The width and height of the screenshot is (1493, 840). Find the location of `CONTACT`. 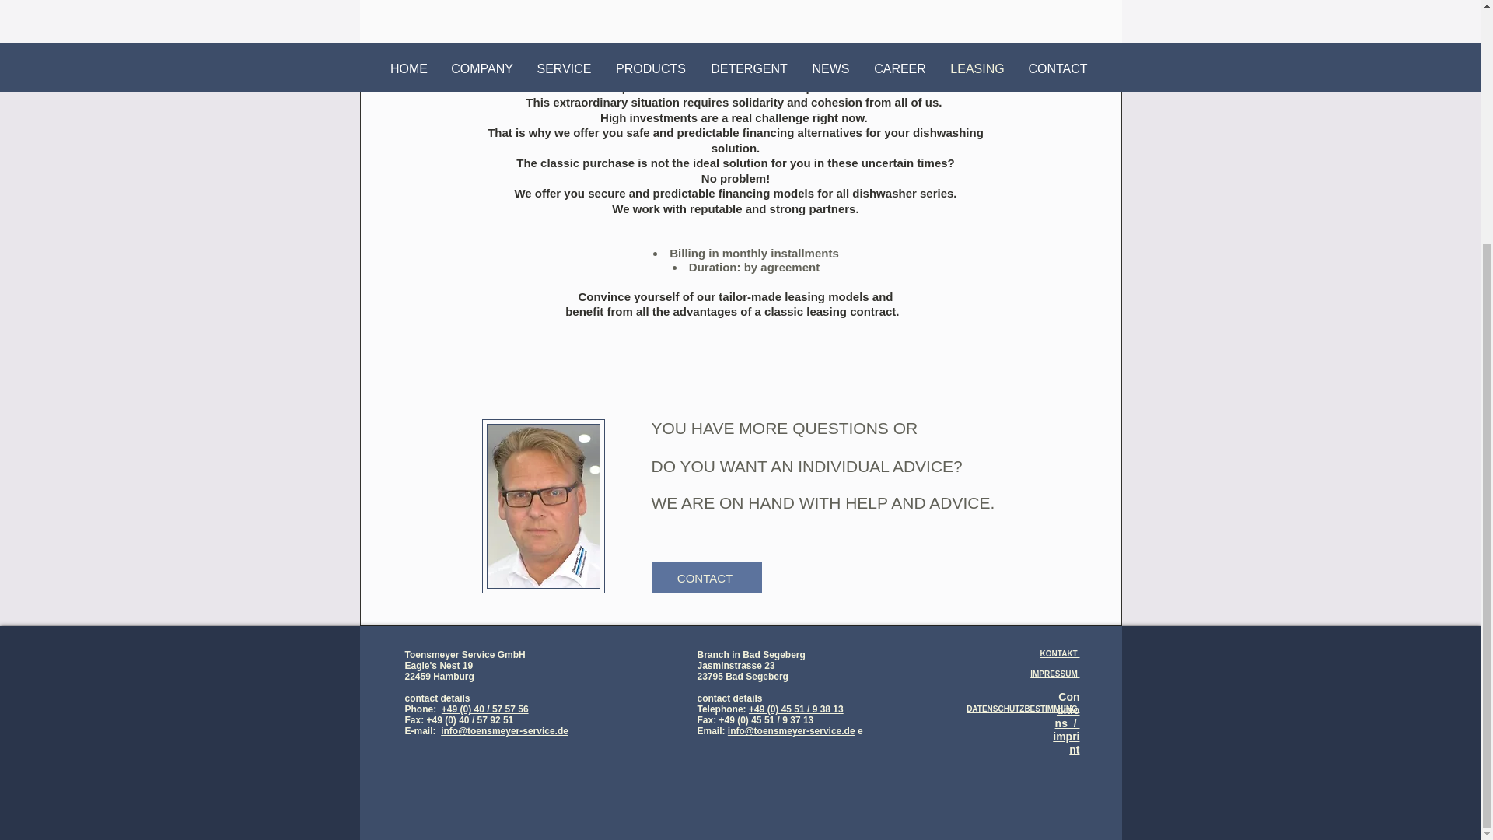

CONTACT is located at coordinates (706, 577).